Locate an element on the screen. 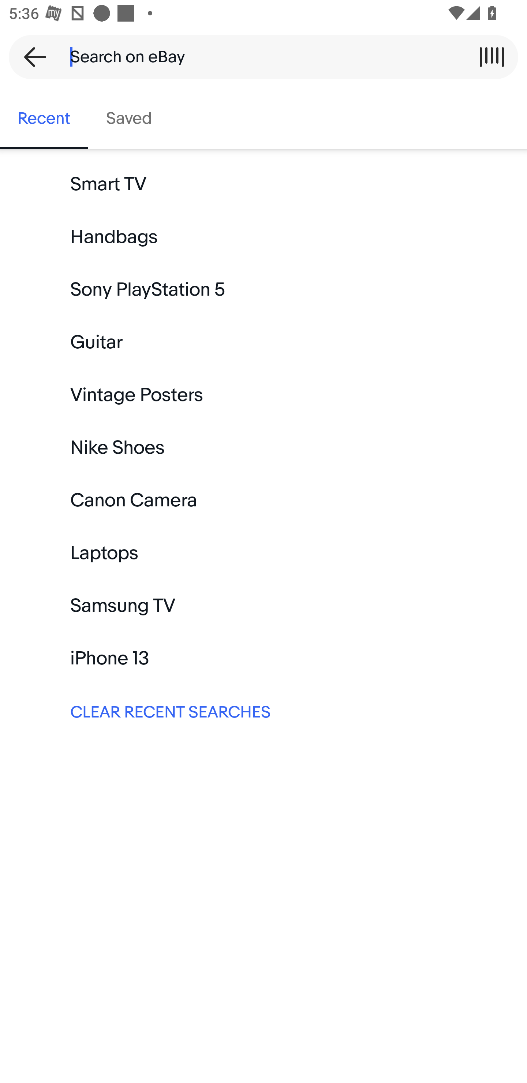 This screenshot has height=1083, width=527. Canon Camera Keyword search Canon Camera: is located at coordinates (263, 500).